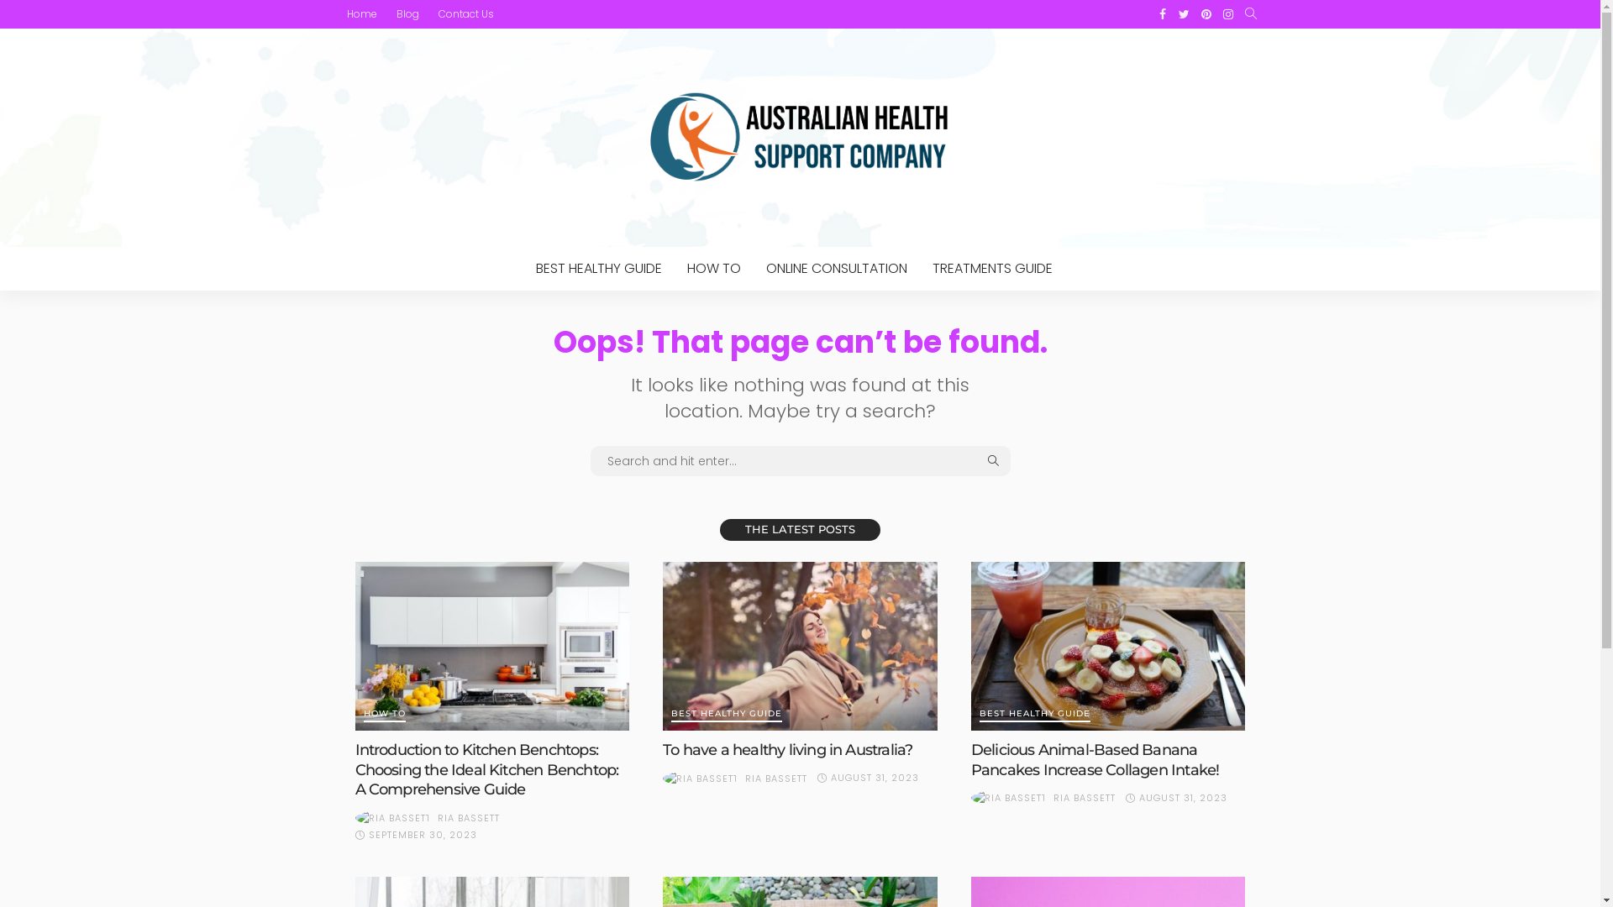  I want to click on RIA BASSETT, so click(1085, 798).